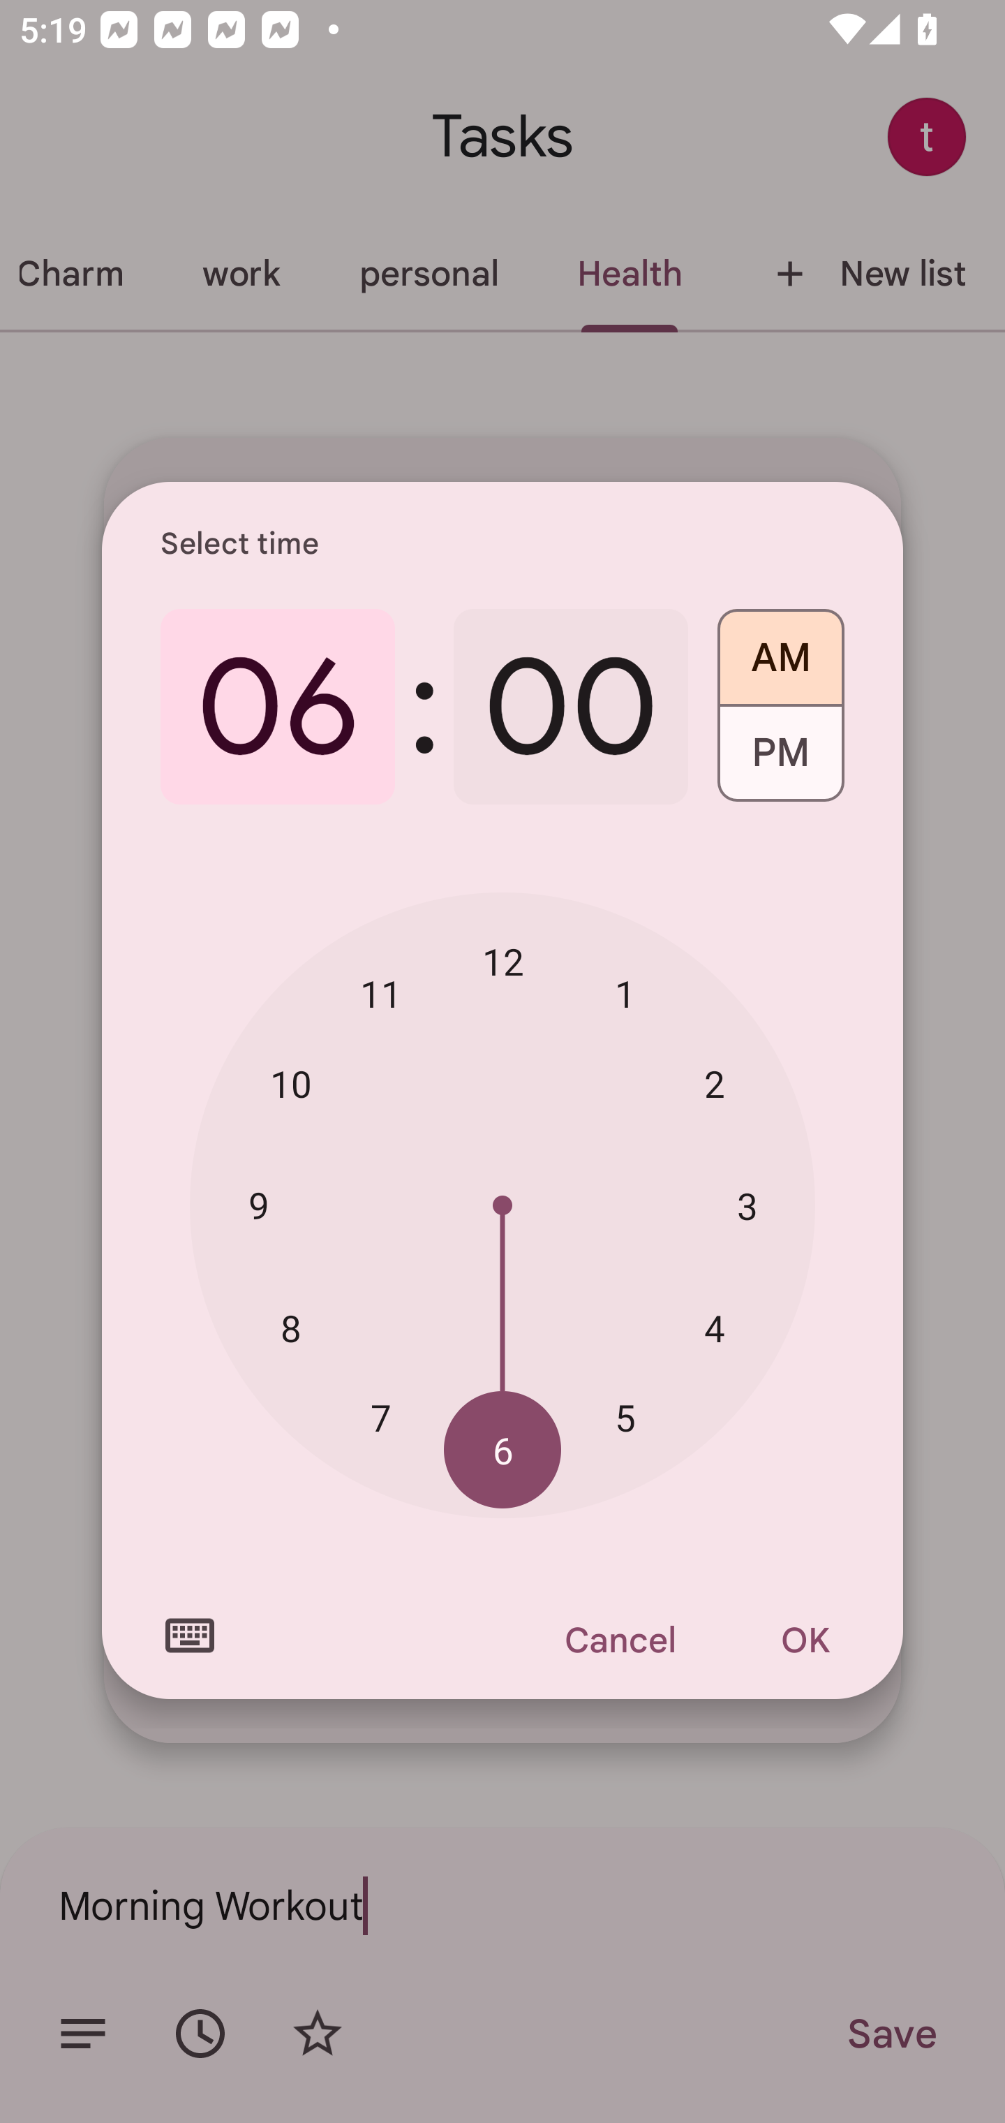 The width and height of the screenshot is (1005, 2123). I want to click on Switch to text input mode for the time input., so click(190, 1636).